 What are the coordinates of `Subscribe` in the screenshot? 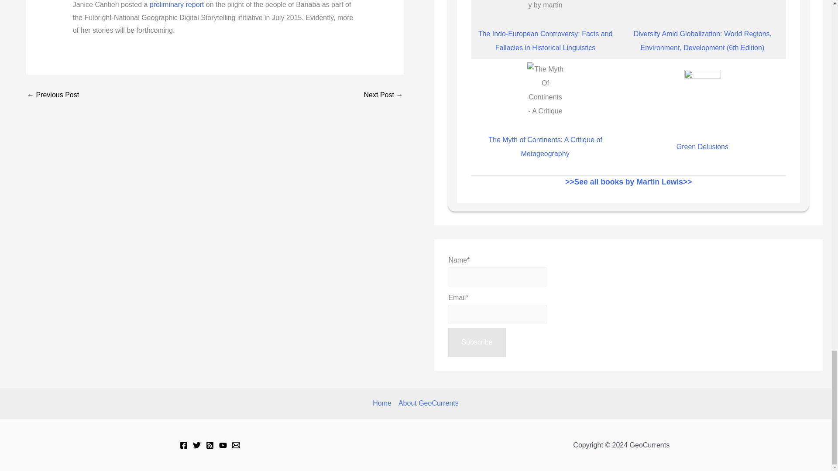 It's located at (477, 342).